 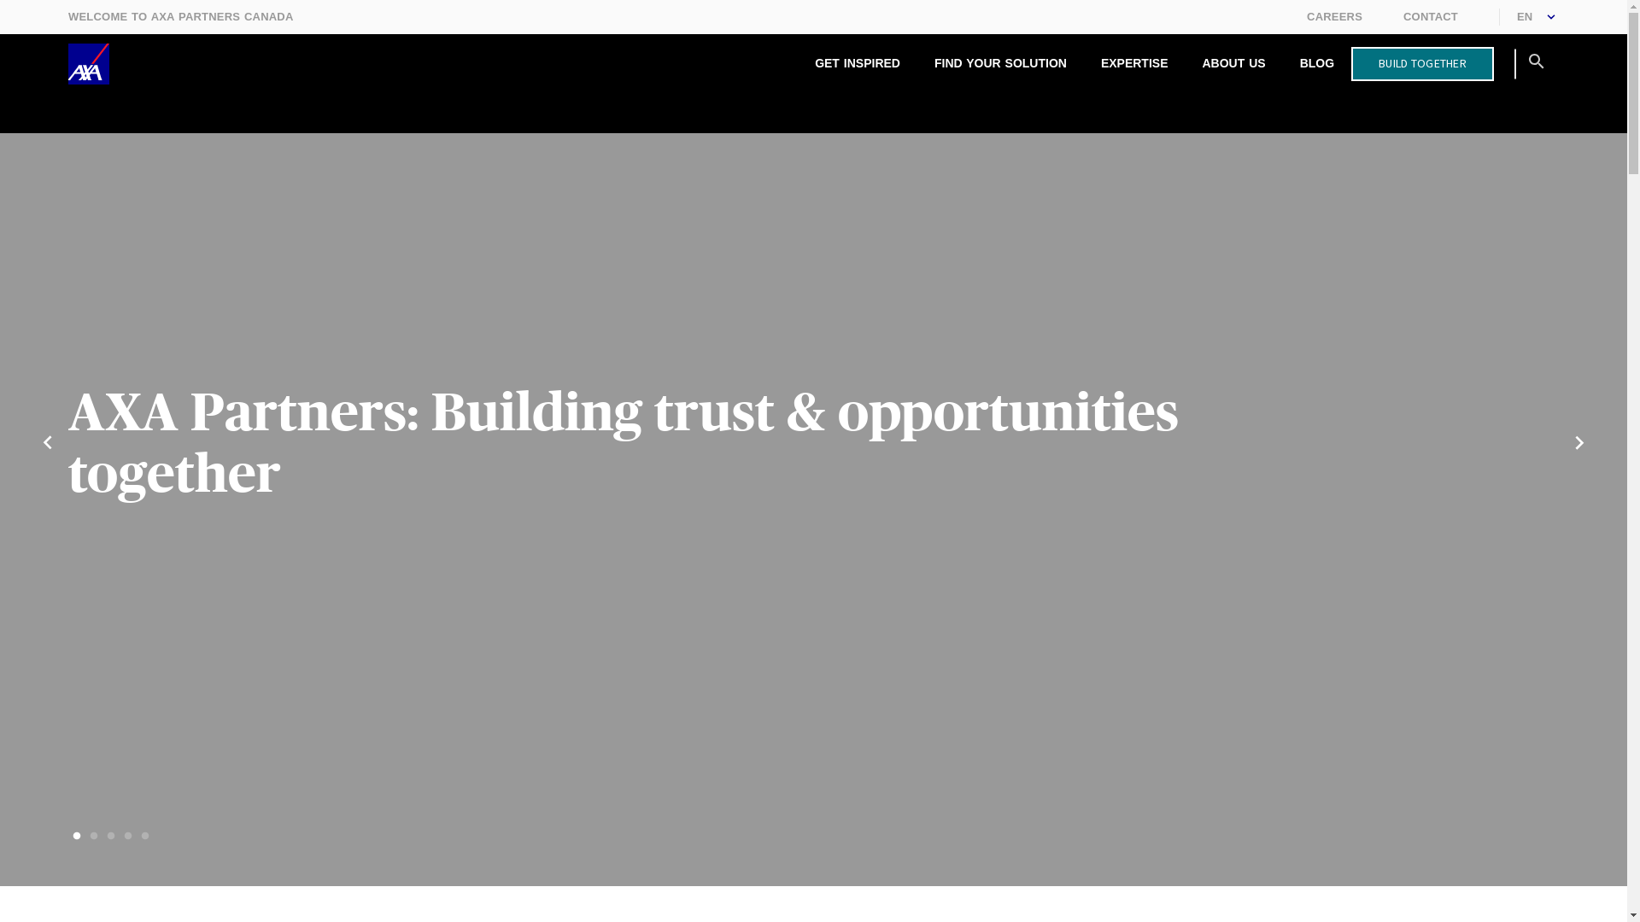 What do you see at coordinates (145, 837) in the screenshot?
I see `5` at bounding box center [145, 837].